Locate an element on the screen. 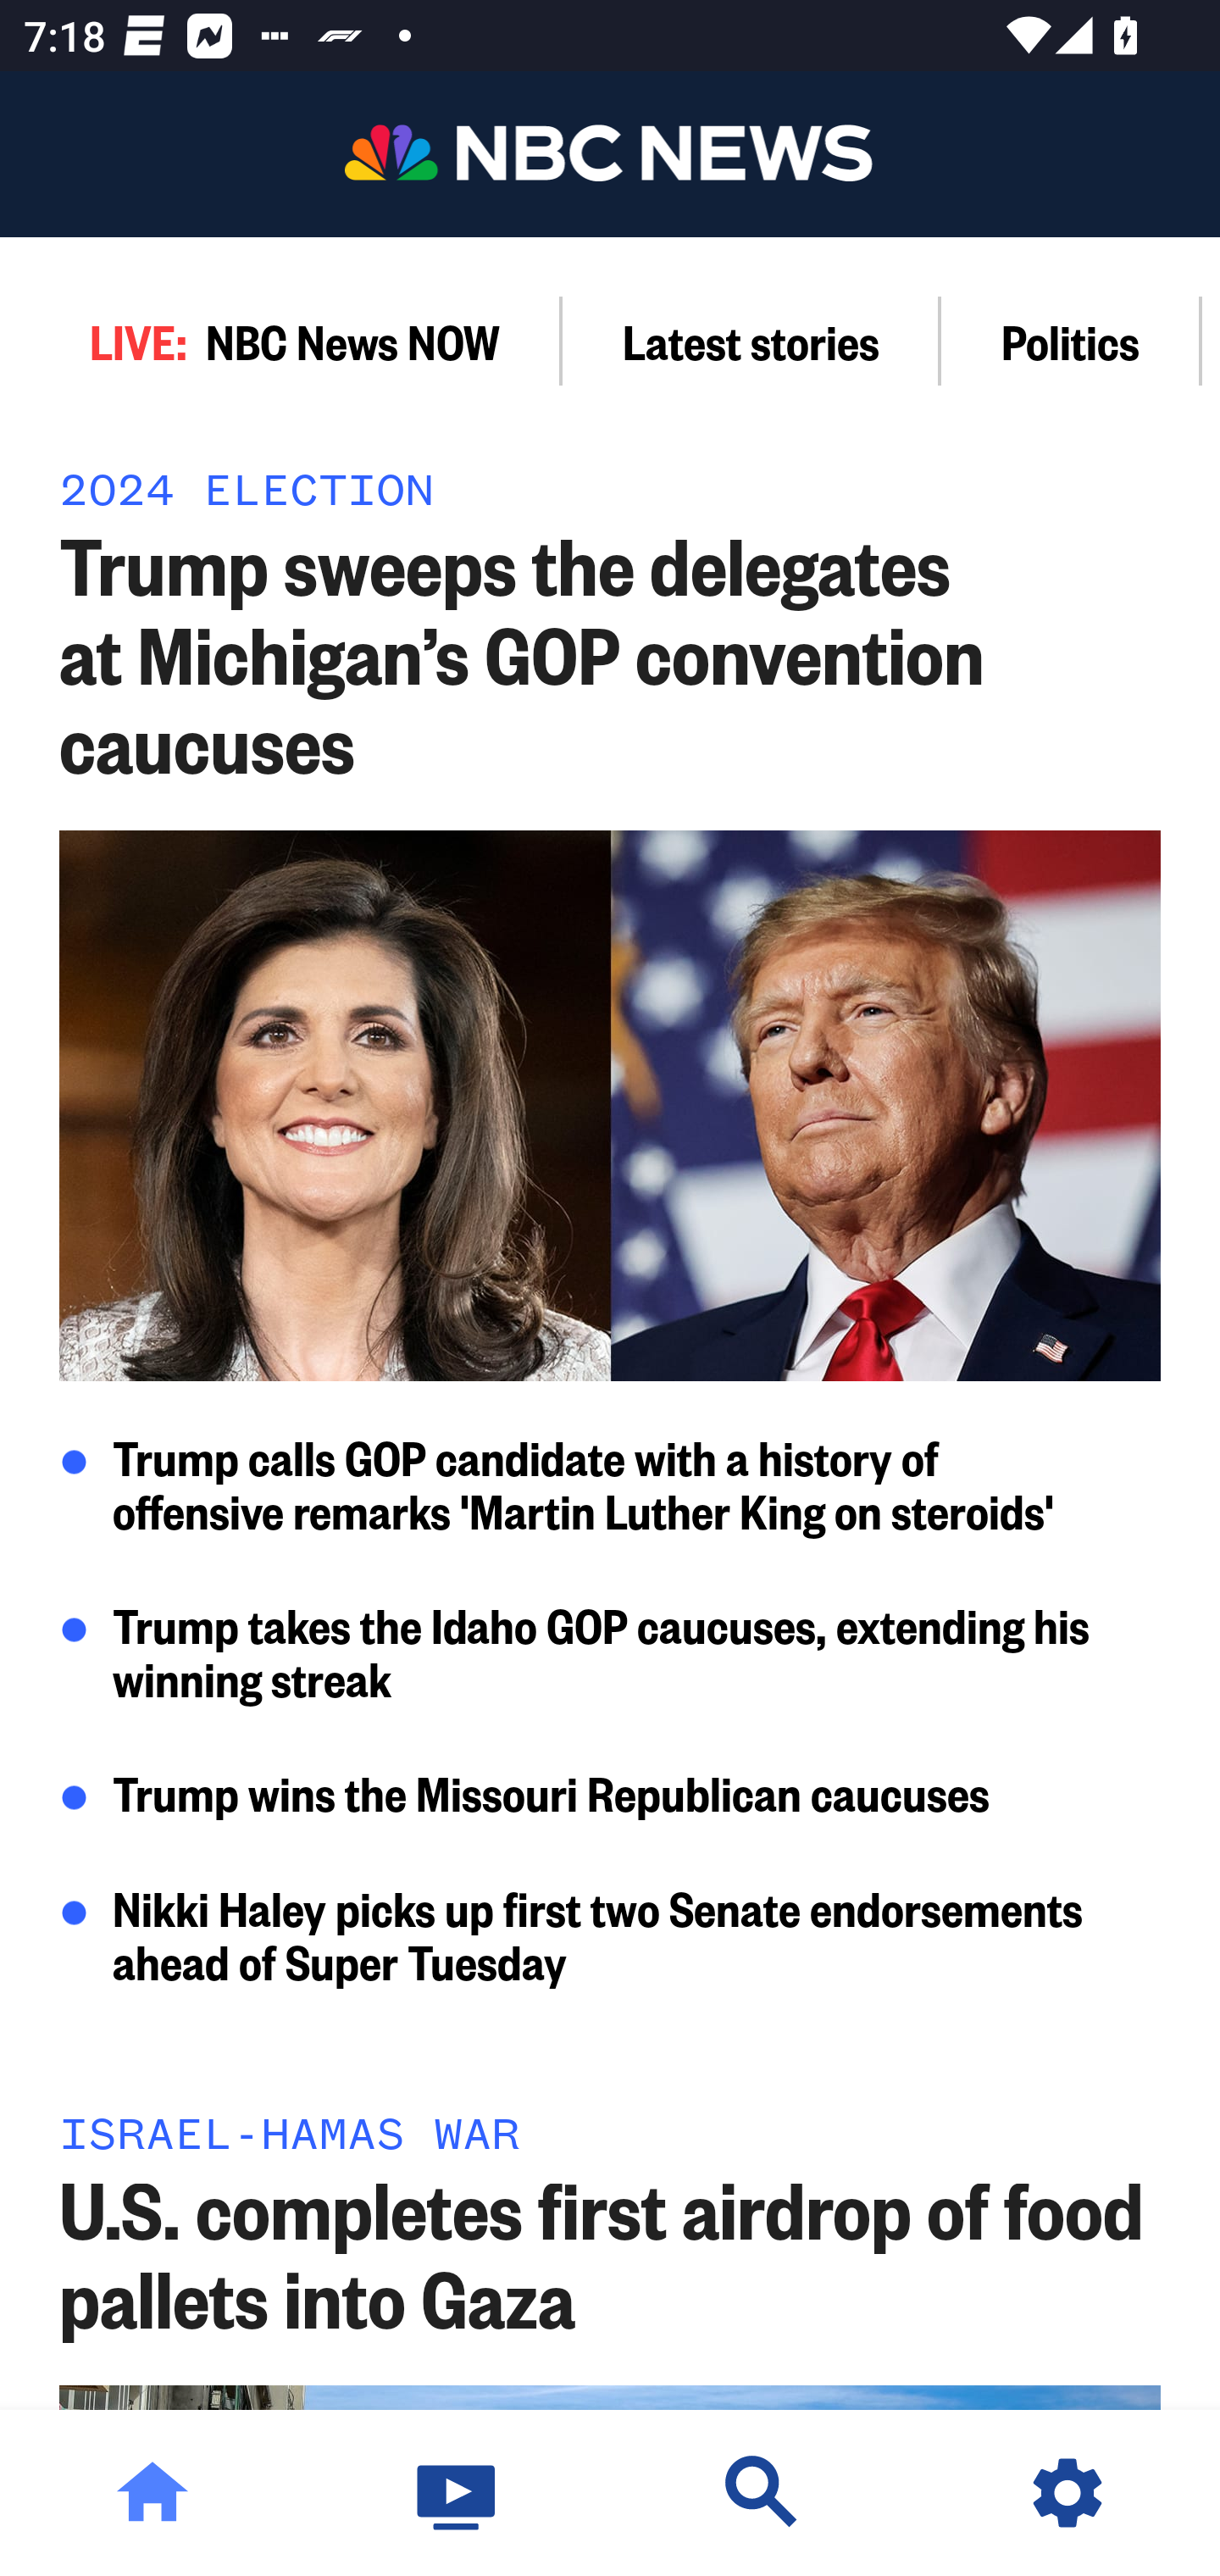 The height and width of the screenshot is (2576, 1220). Politics Section,Politics is located at coordinates (1071, 341).